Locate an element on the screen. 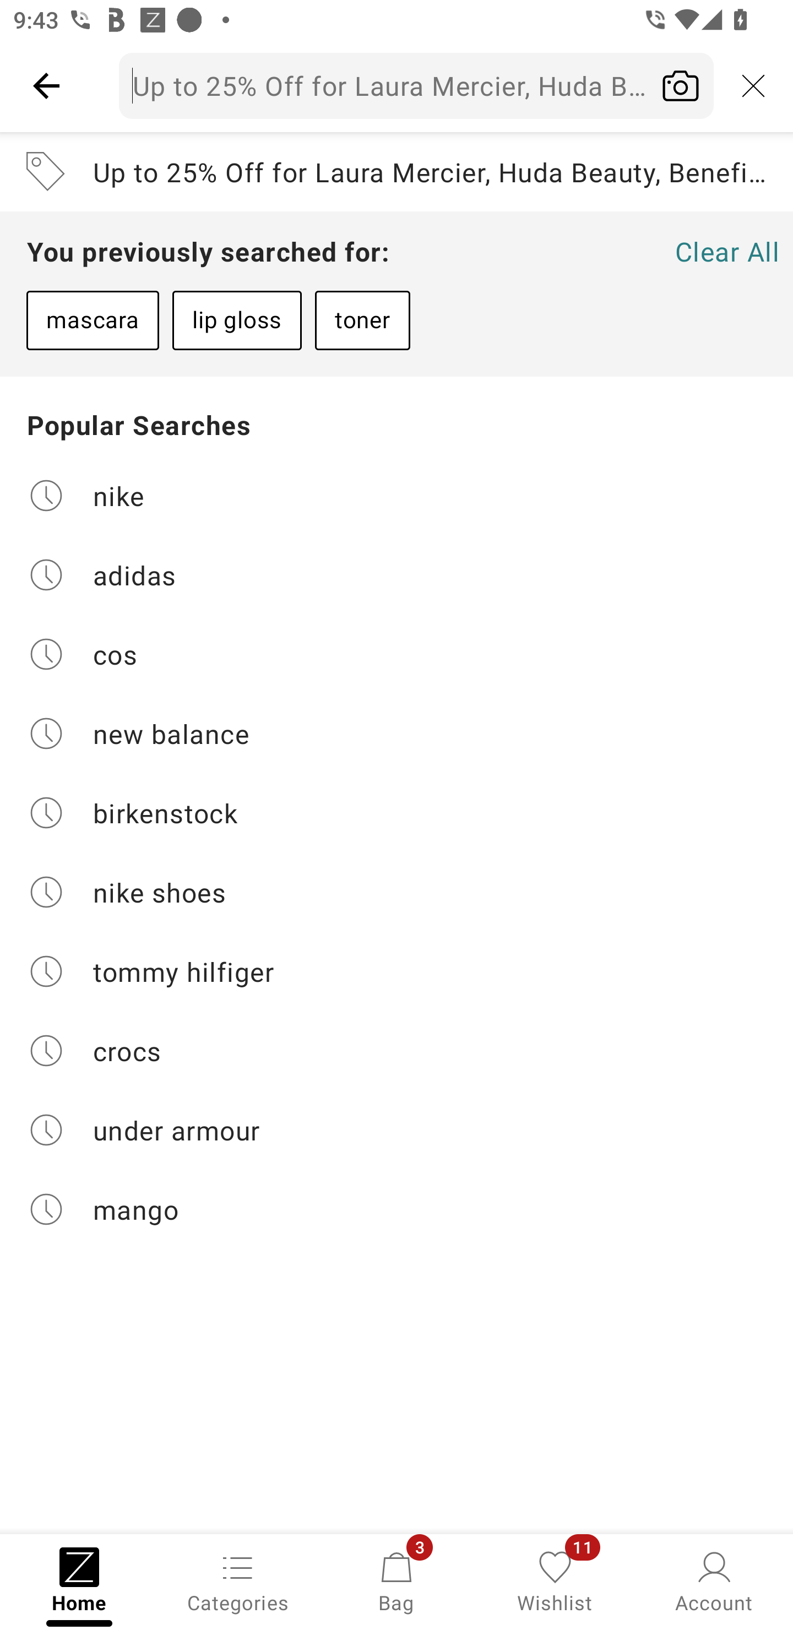  mascara is located at coordinates (93, 320).